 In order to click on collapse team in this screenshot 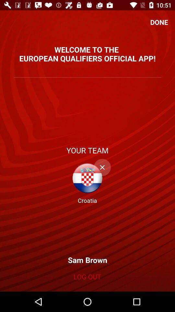, I will do `click(102, 167)`.